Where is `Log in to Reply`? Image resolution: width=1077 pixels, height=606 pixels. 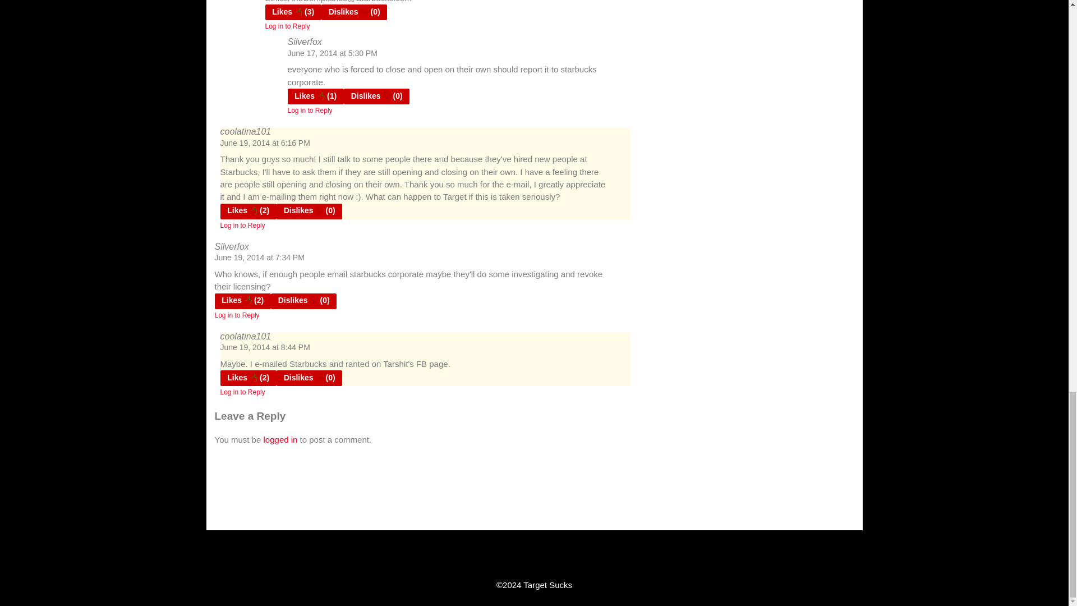
Log in to Reply is located at coordinates (242, 226).